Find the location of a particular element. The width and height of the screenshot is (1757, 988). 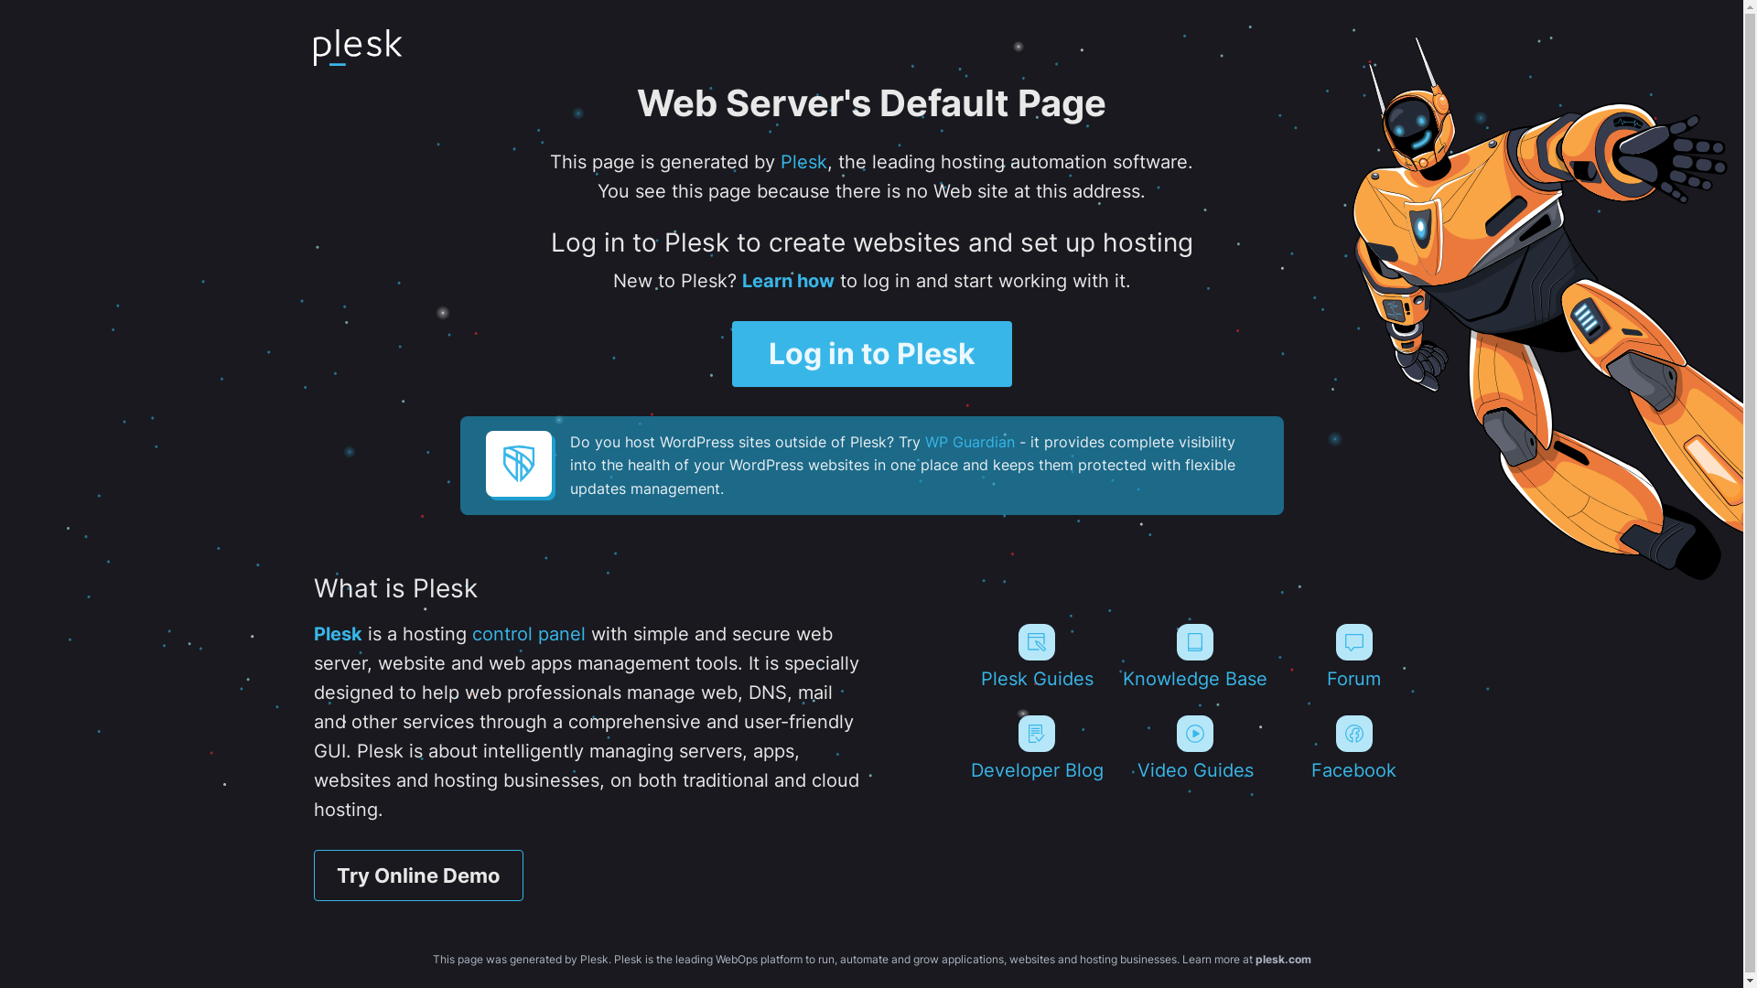

Forum is located at coordinates (1354, 657).